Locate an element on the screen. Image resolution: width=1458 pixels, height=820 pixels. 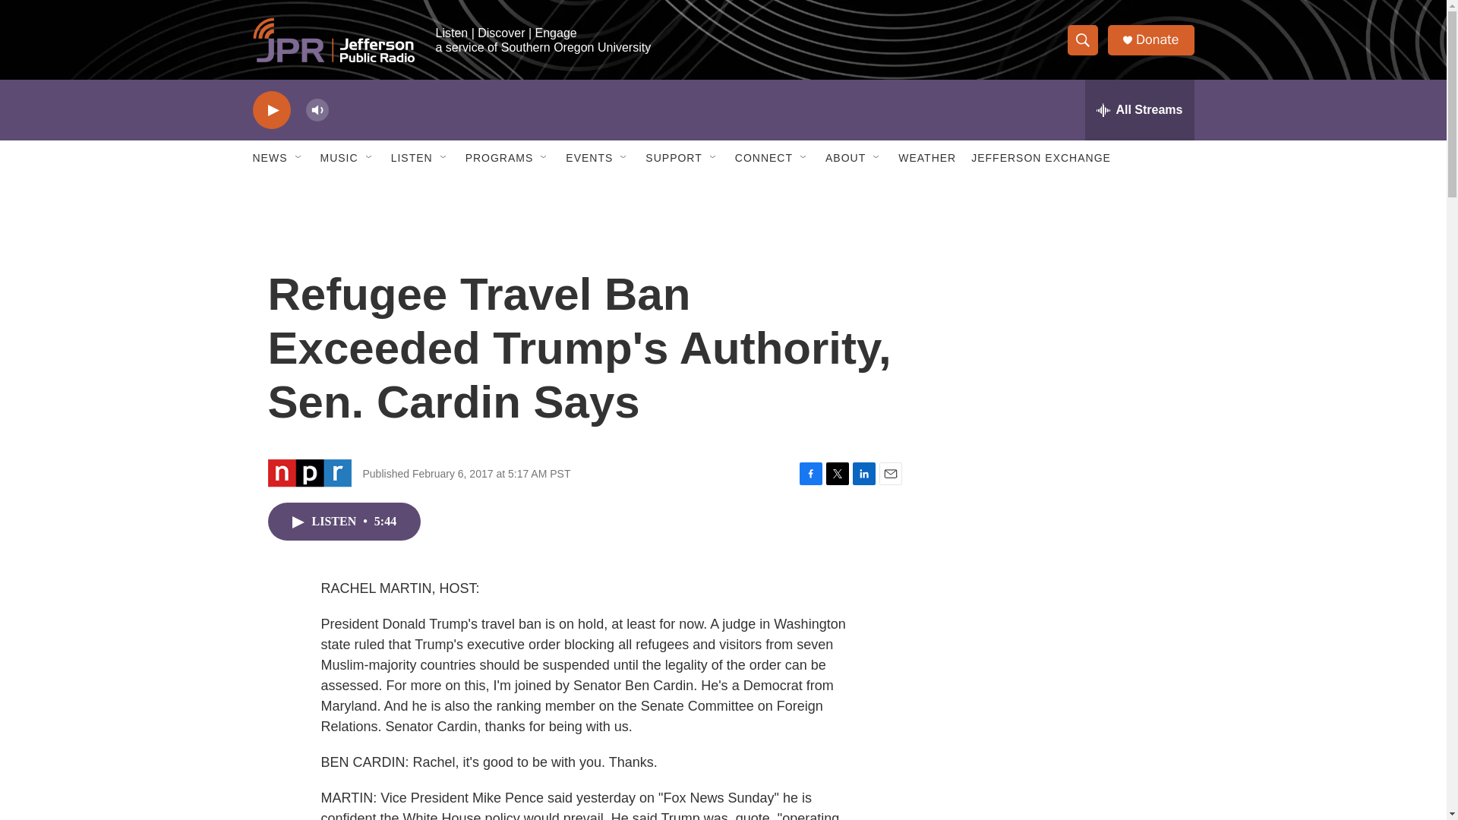
3rd party ad content is located at coordinates (1064, 741).